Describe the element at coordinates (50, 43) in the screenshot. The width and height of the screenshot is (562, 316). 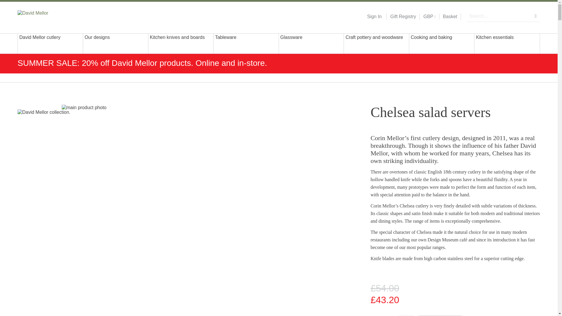
I see `David Mellor cutlery` at that location.